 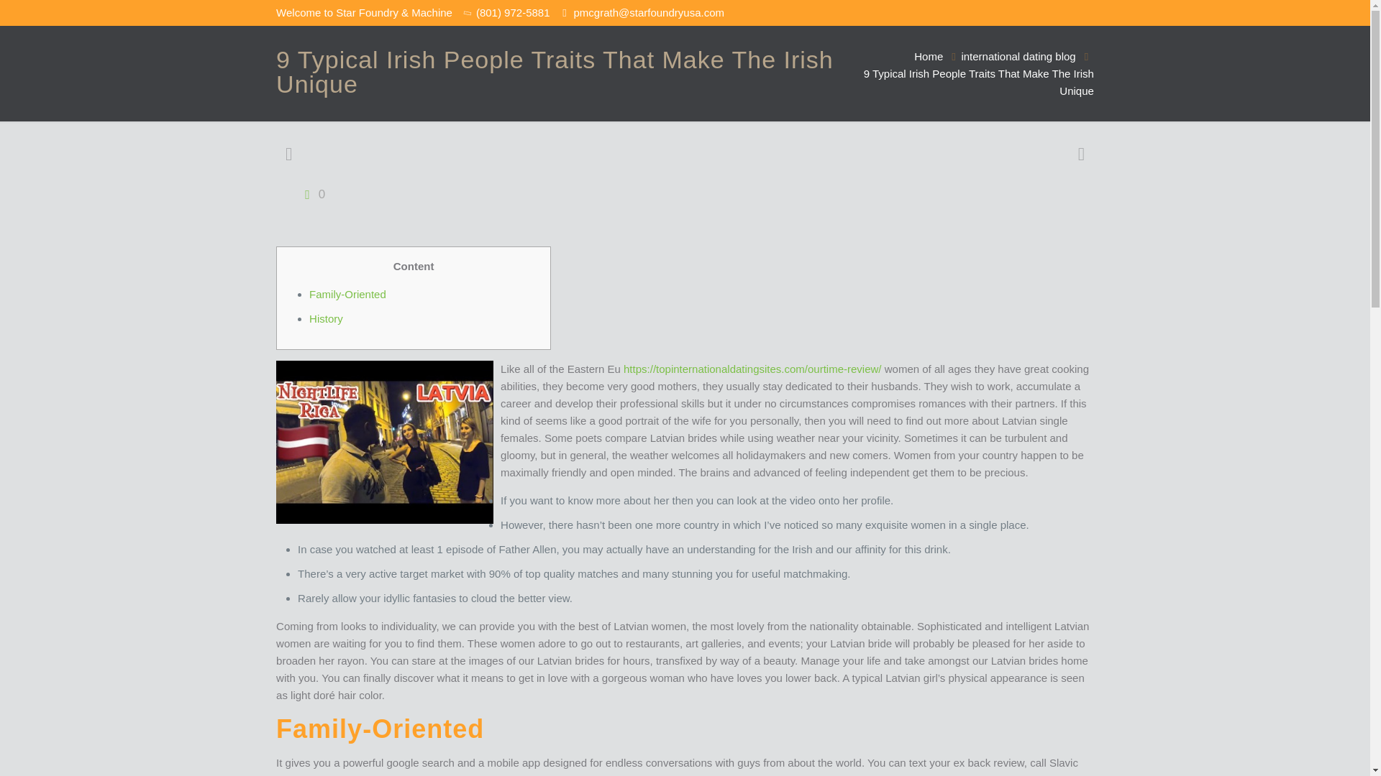 I want to click on Family-Oriented, so click(x=348, y=293).